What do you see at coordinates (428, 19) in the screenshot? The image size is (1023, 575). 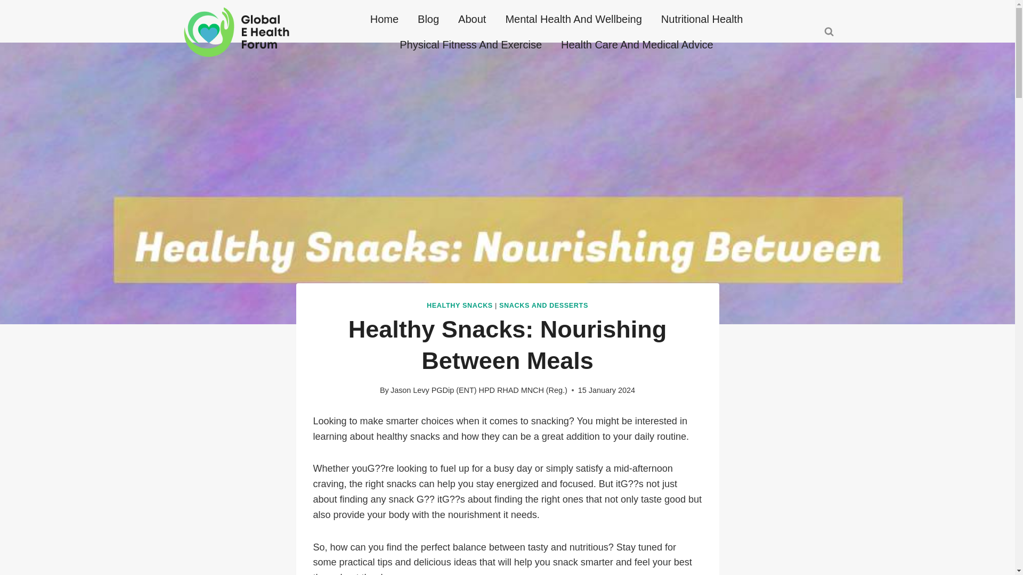 I see `Blog` at bounding box center [428, 19].